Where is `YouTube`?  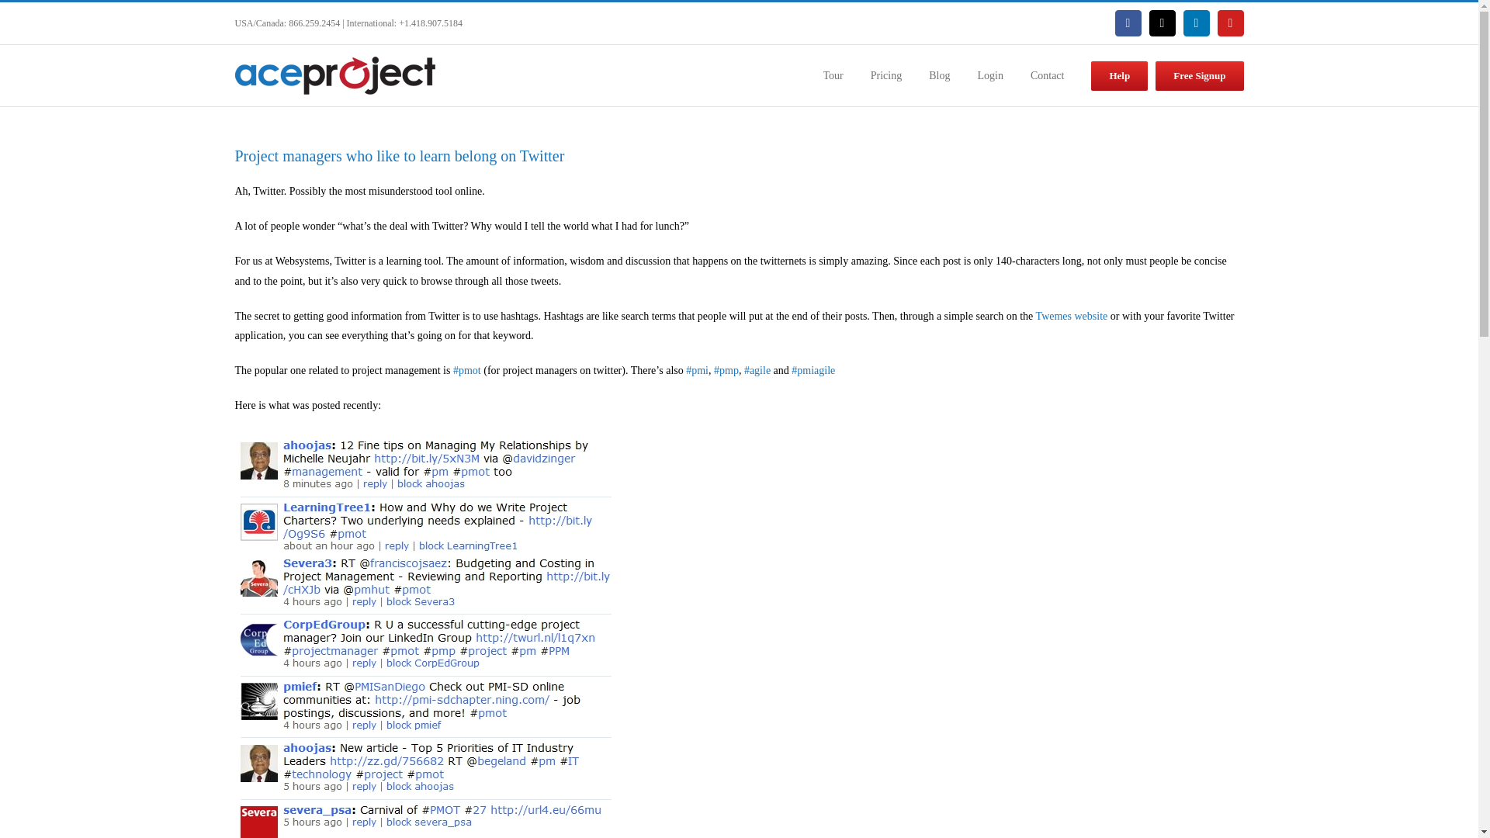 YouTube is located at coordinates (1229, 23).